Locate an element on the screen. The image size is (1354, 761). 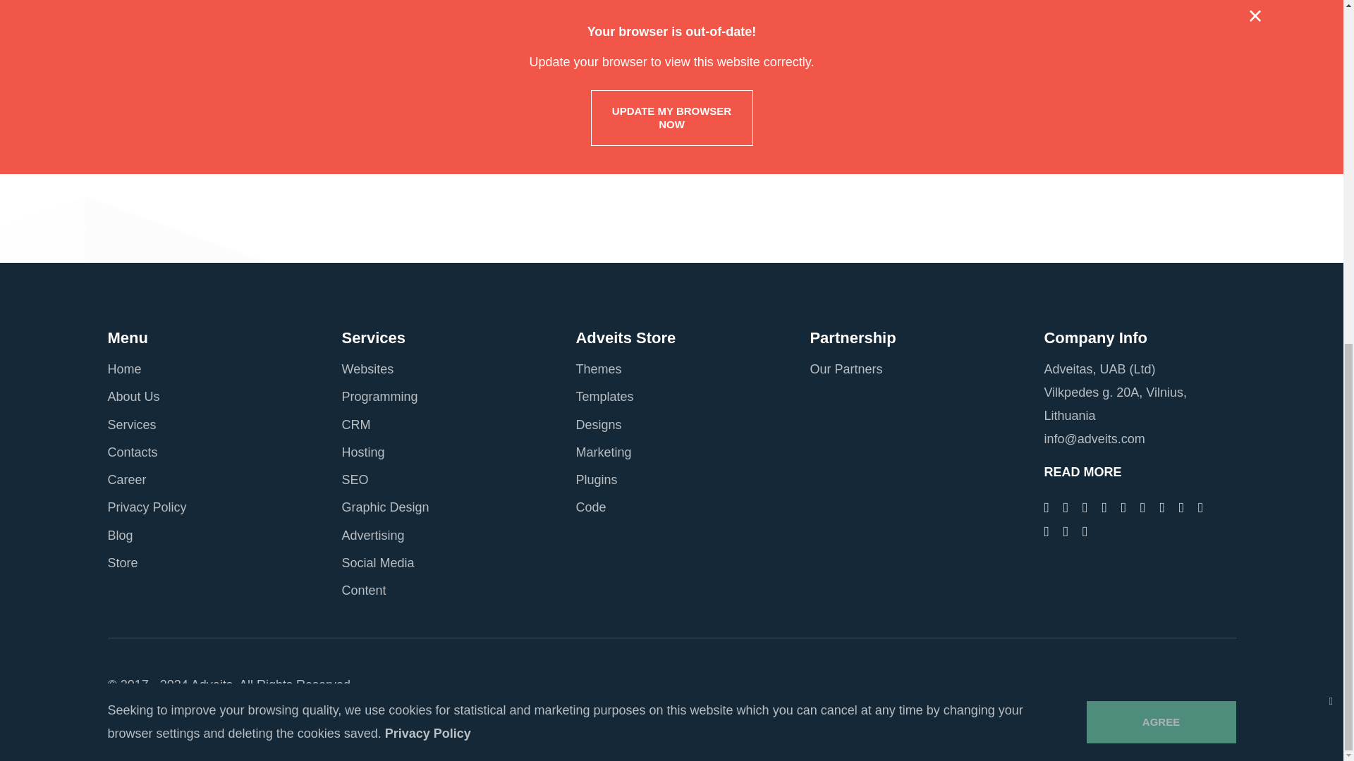
Social Media is located at coordinates (189, 87).